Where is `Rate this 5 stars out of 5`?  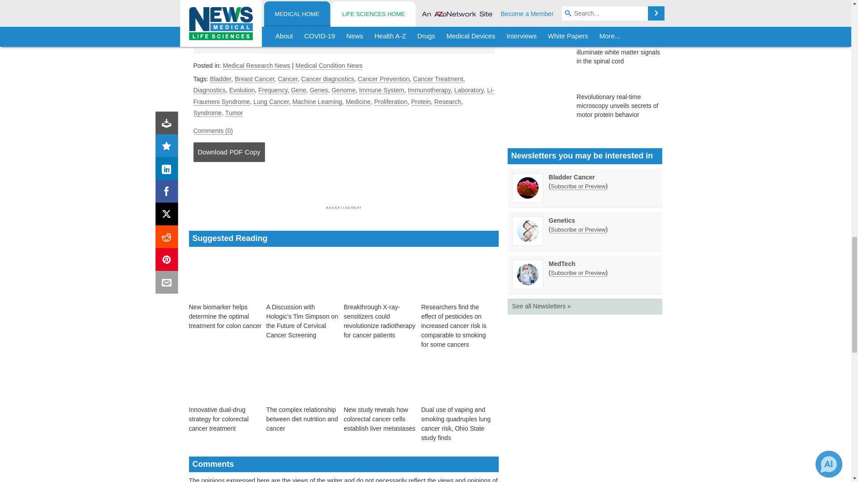 Rate this 5 stars out of 5 is located at coordinates (374, 36).